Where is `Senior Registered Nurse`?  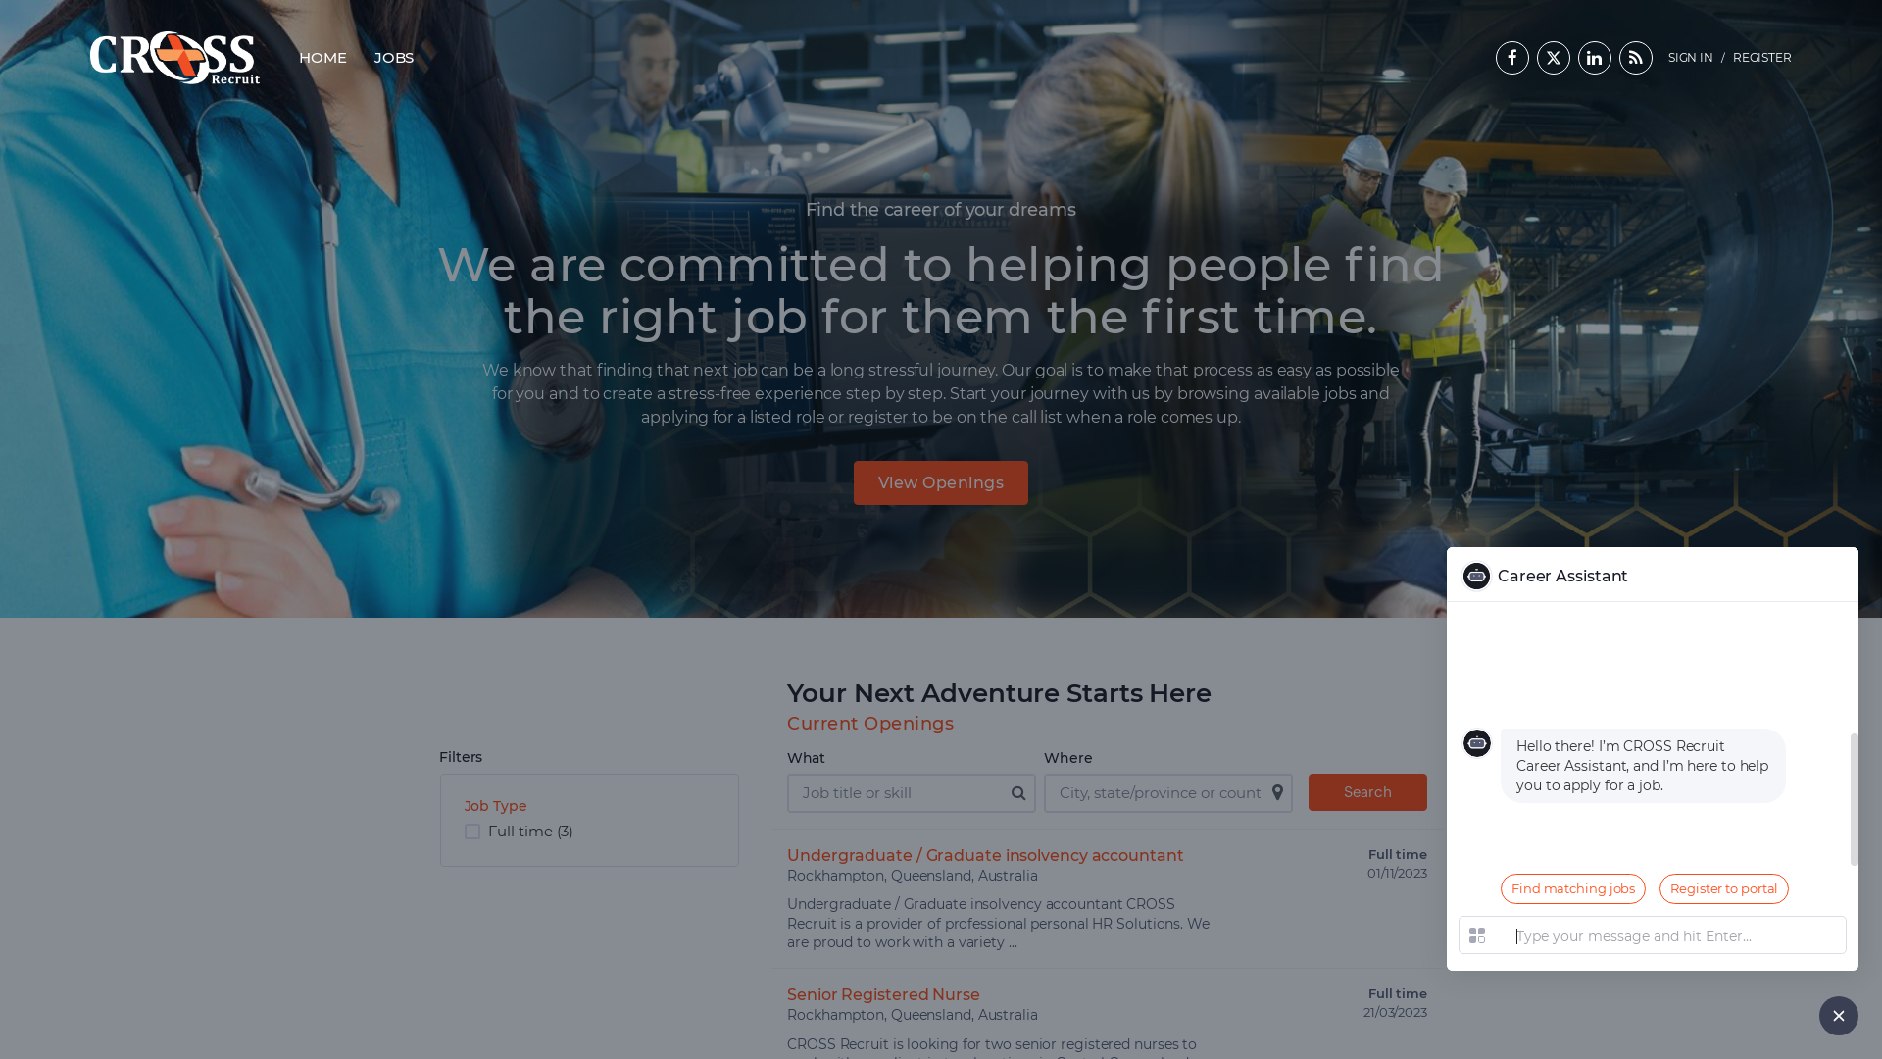 Senior Registered Nurse is located at coordinates (884, 994).